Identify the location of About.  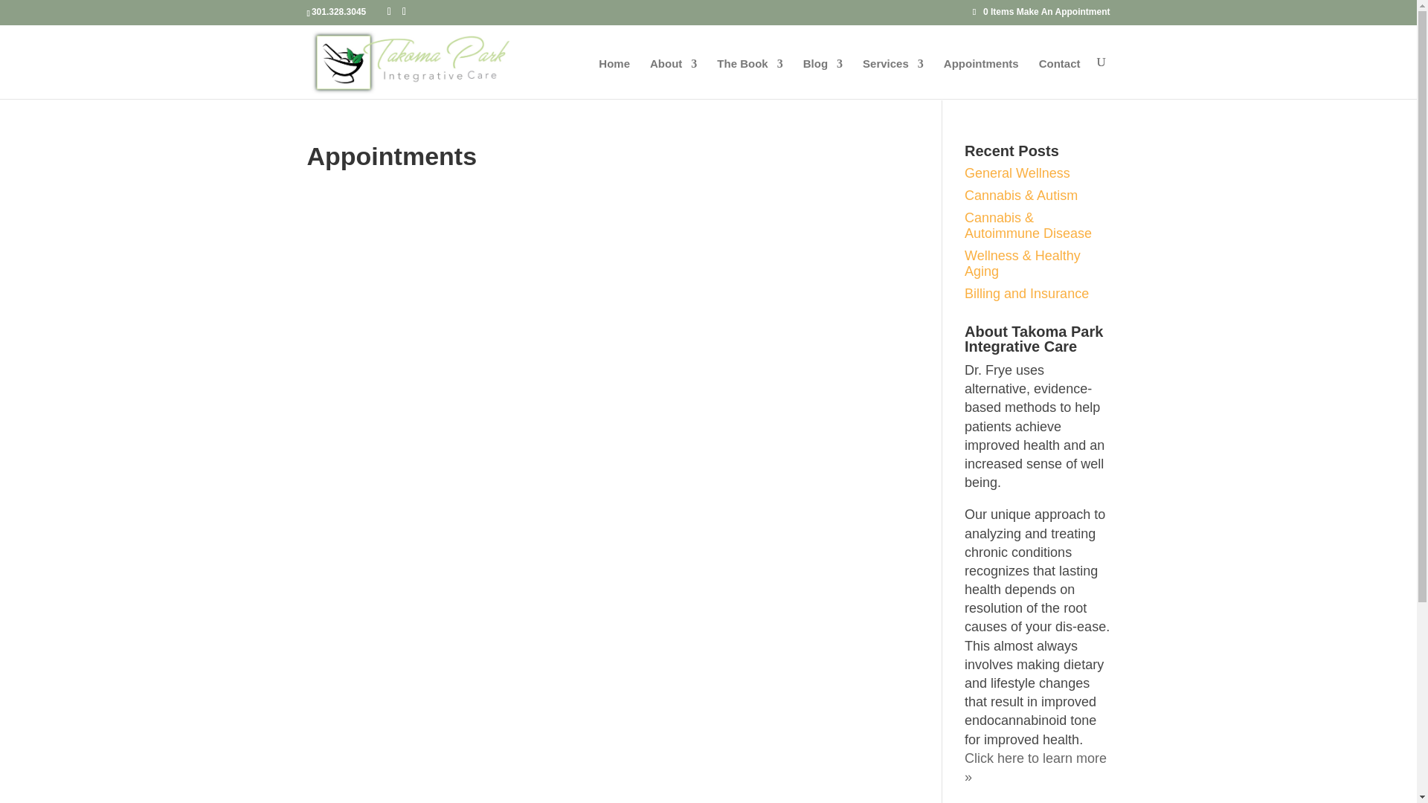
(672, 78).